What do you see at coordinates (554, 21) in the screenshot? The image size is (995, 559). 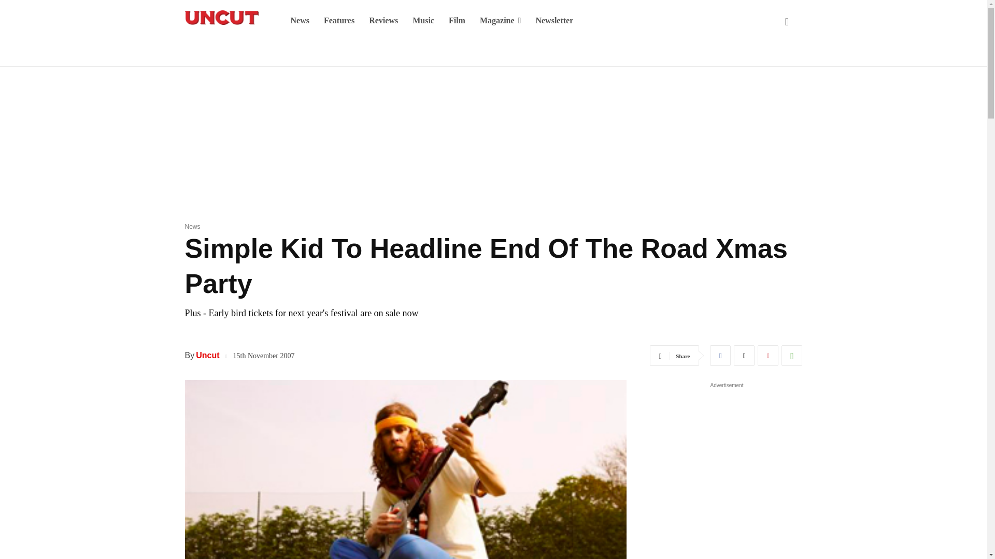 I see `Newsletter` at bounding box center [554, 21].